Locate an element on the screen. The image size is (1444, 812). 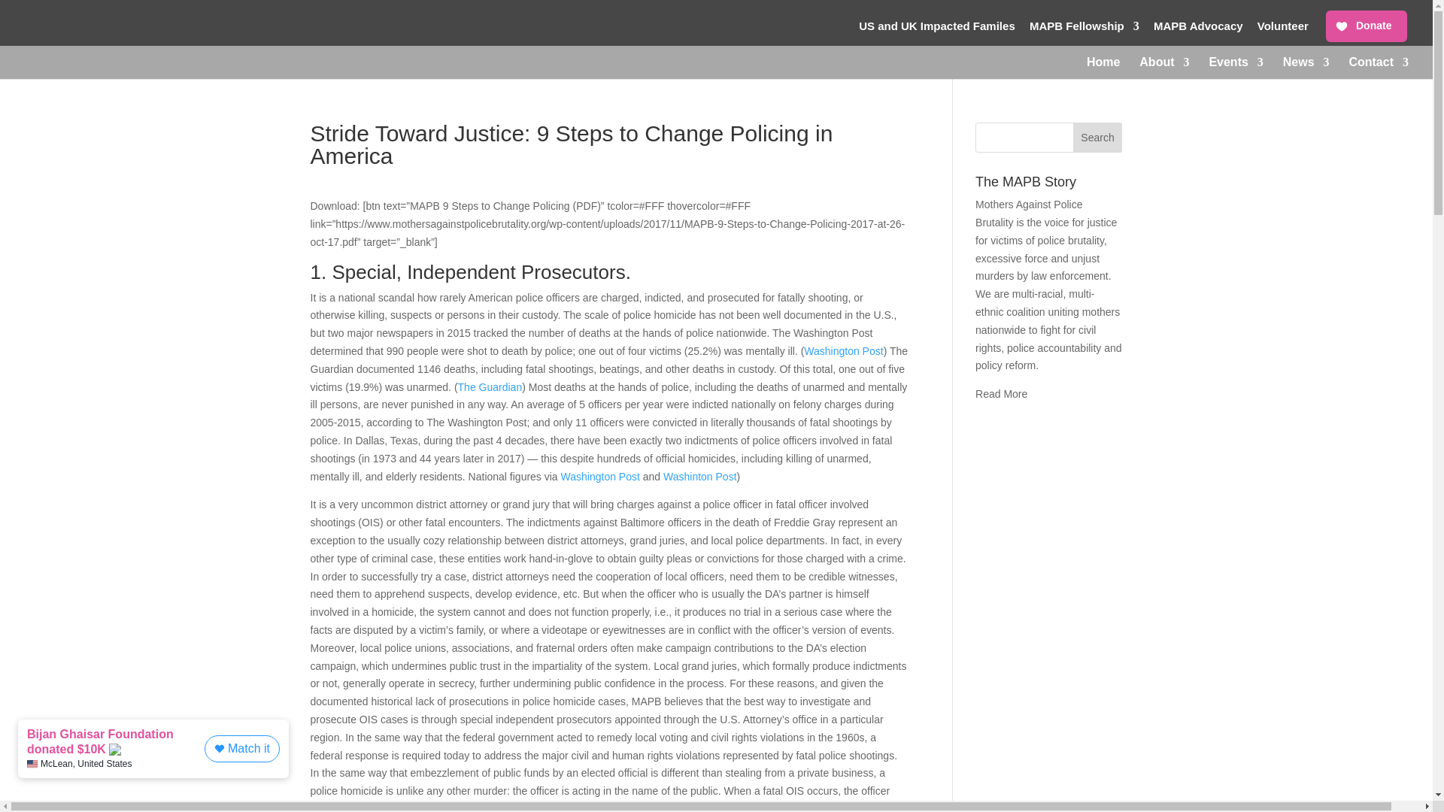
Volunteer is located at coordinates (1283, 30).